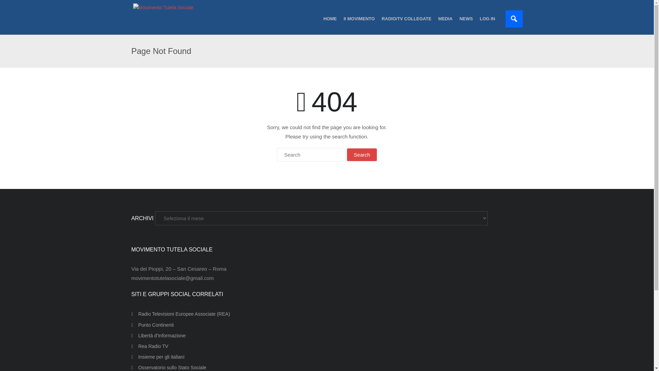 The width and height of the screenshot is (659, 371). What do you see at coordinates (13, 5) in the screenshot?
I see `Search` at bounding box center [13, 5].